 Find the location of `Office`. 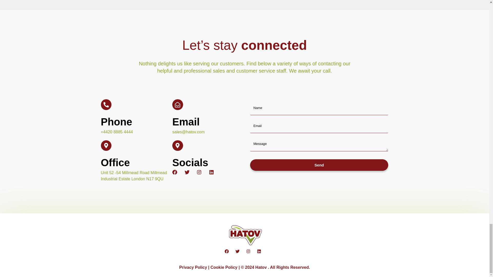

Office is located at coordinates (115, 163).